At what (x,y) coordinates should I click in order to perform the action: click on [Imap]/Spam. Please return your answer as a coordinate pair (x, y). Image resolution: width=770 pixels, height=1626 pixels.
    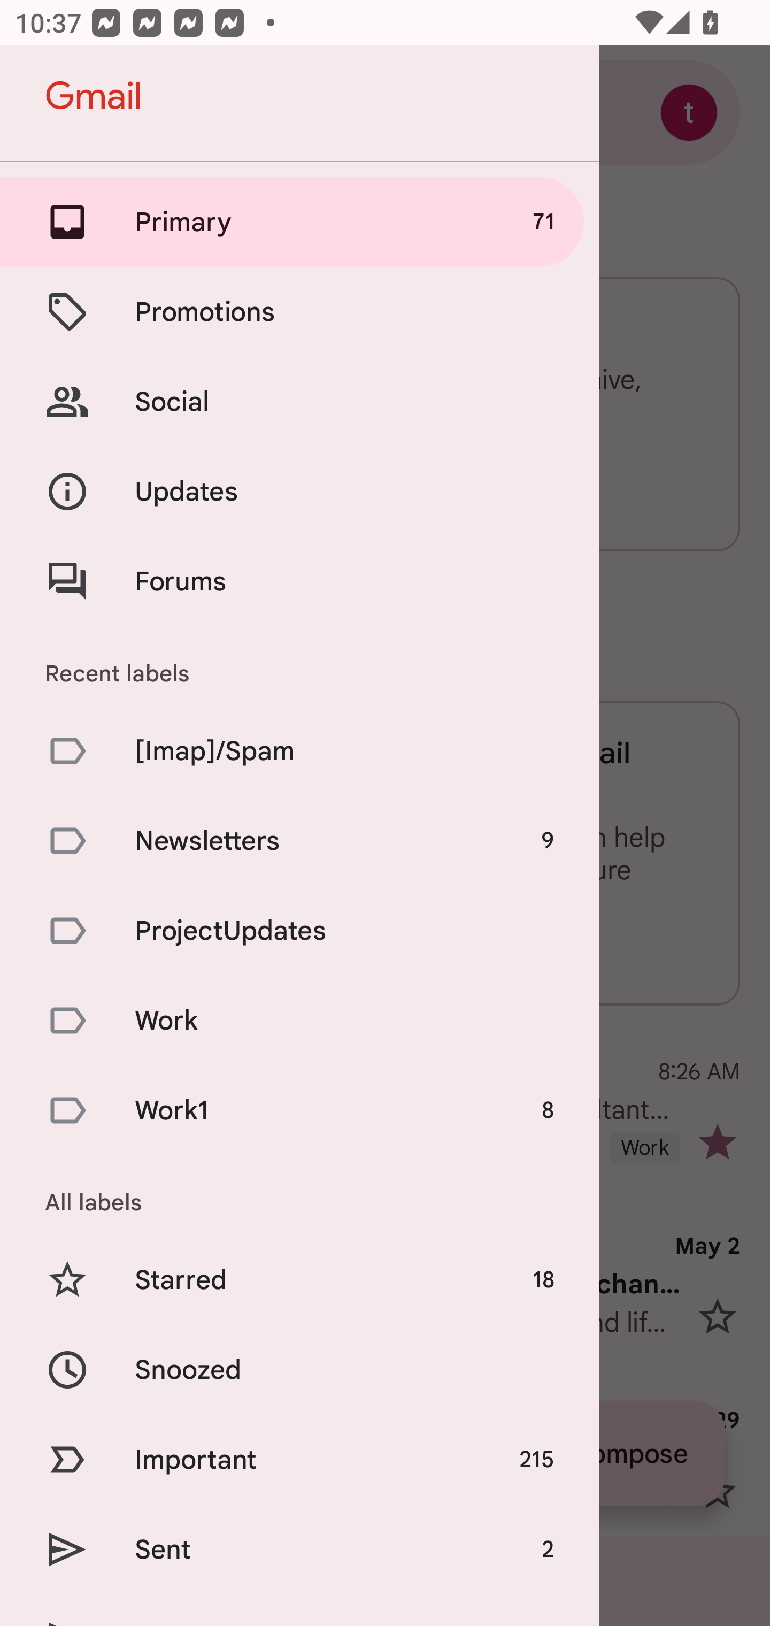
    Looking at the image, I should click on (299, 750).